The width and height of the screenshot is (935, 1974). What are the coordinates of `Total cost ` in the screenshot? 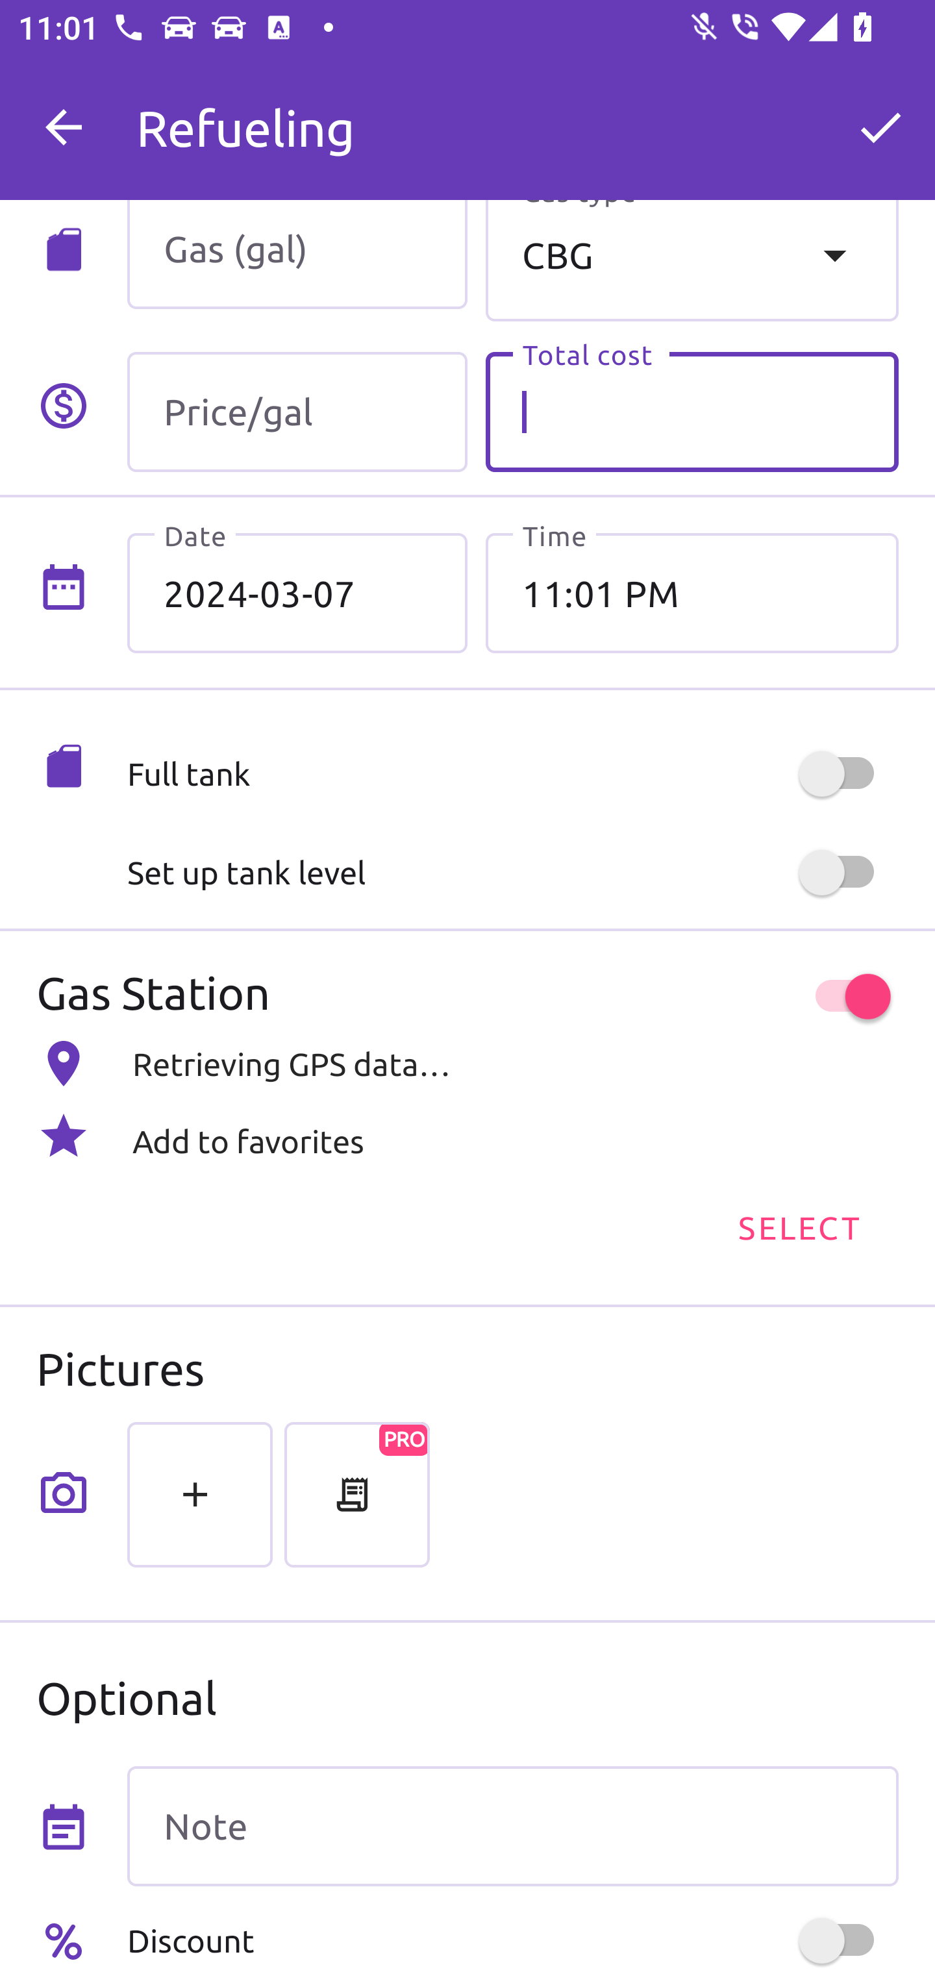 It's located at (692, 412).